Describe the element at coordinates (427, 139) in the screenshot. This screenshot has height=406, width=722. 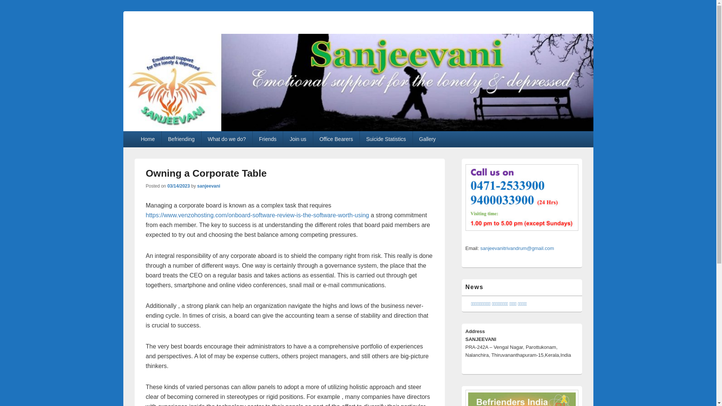
I see `Gallery` at that location.